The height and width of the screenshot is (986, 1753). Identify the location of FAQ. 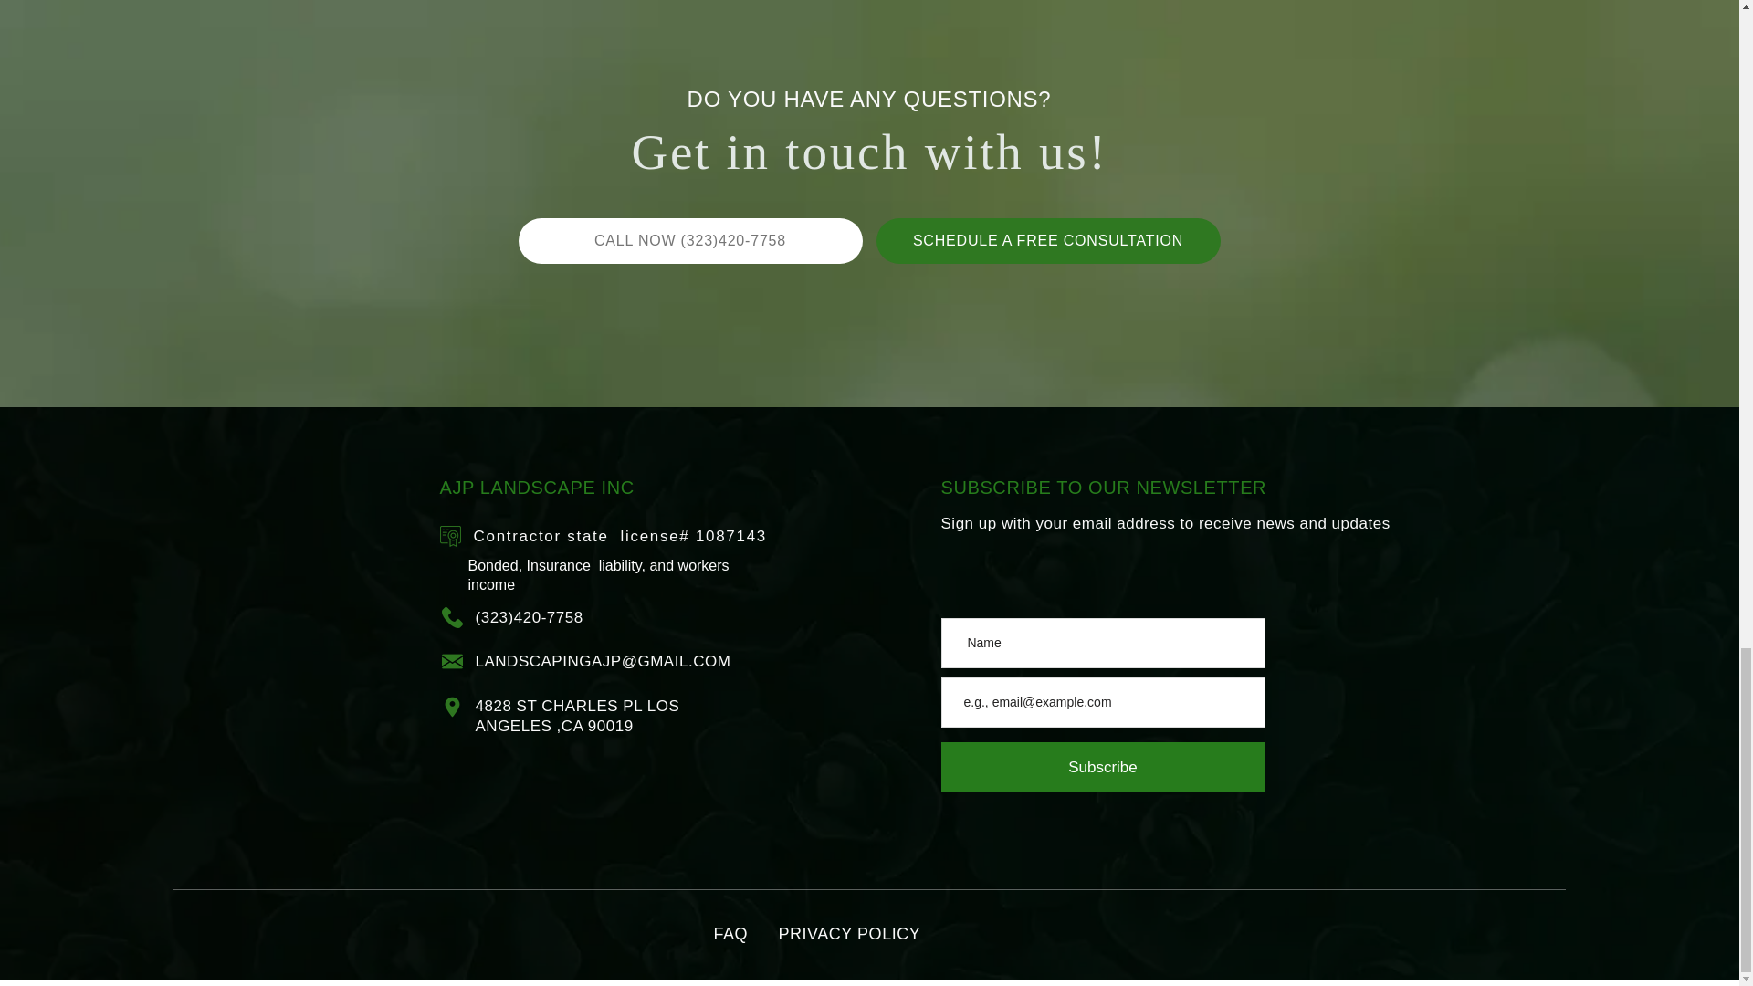
(730, 933).